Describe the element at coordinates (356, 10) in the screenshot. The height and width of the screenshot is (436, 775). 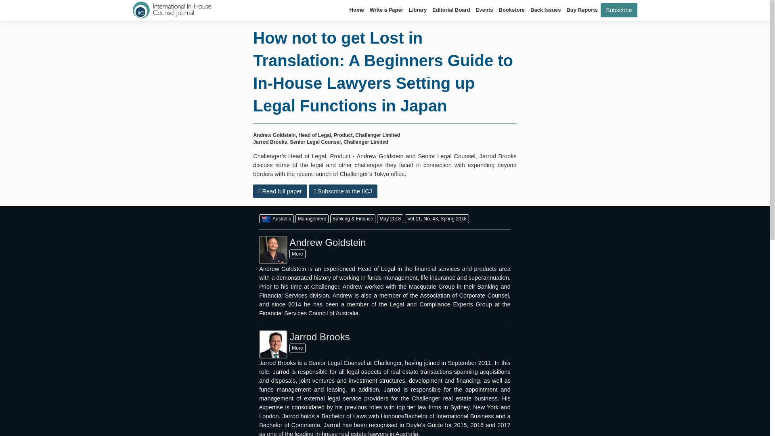
I see `Home` at that location.